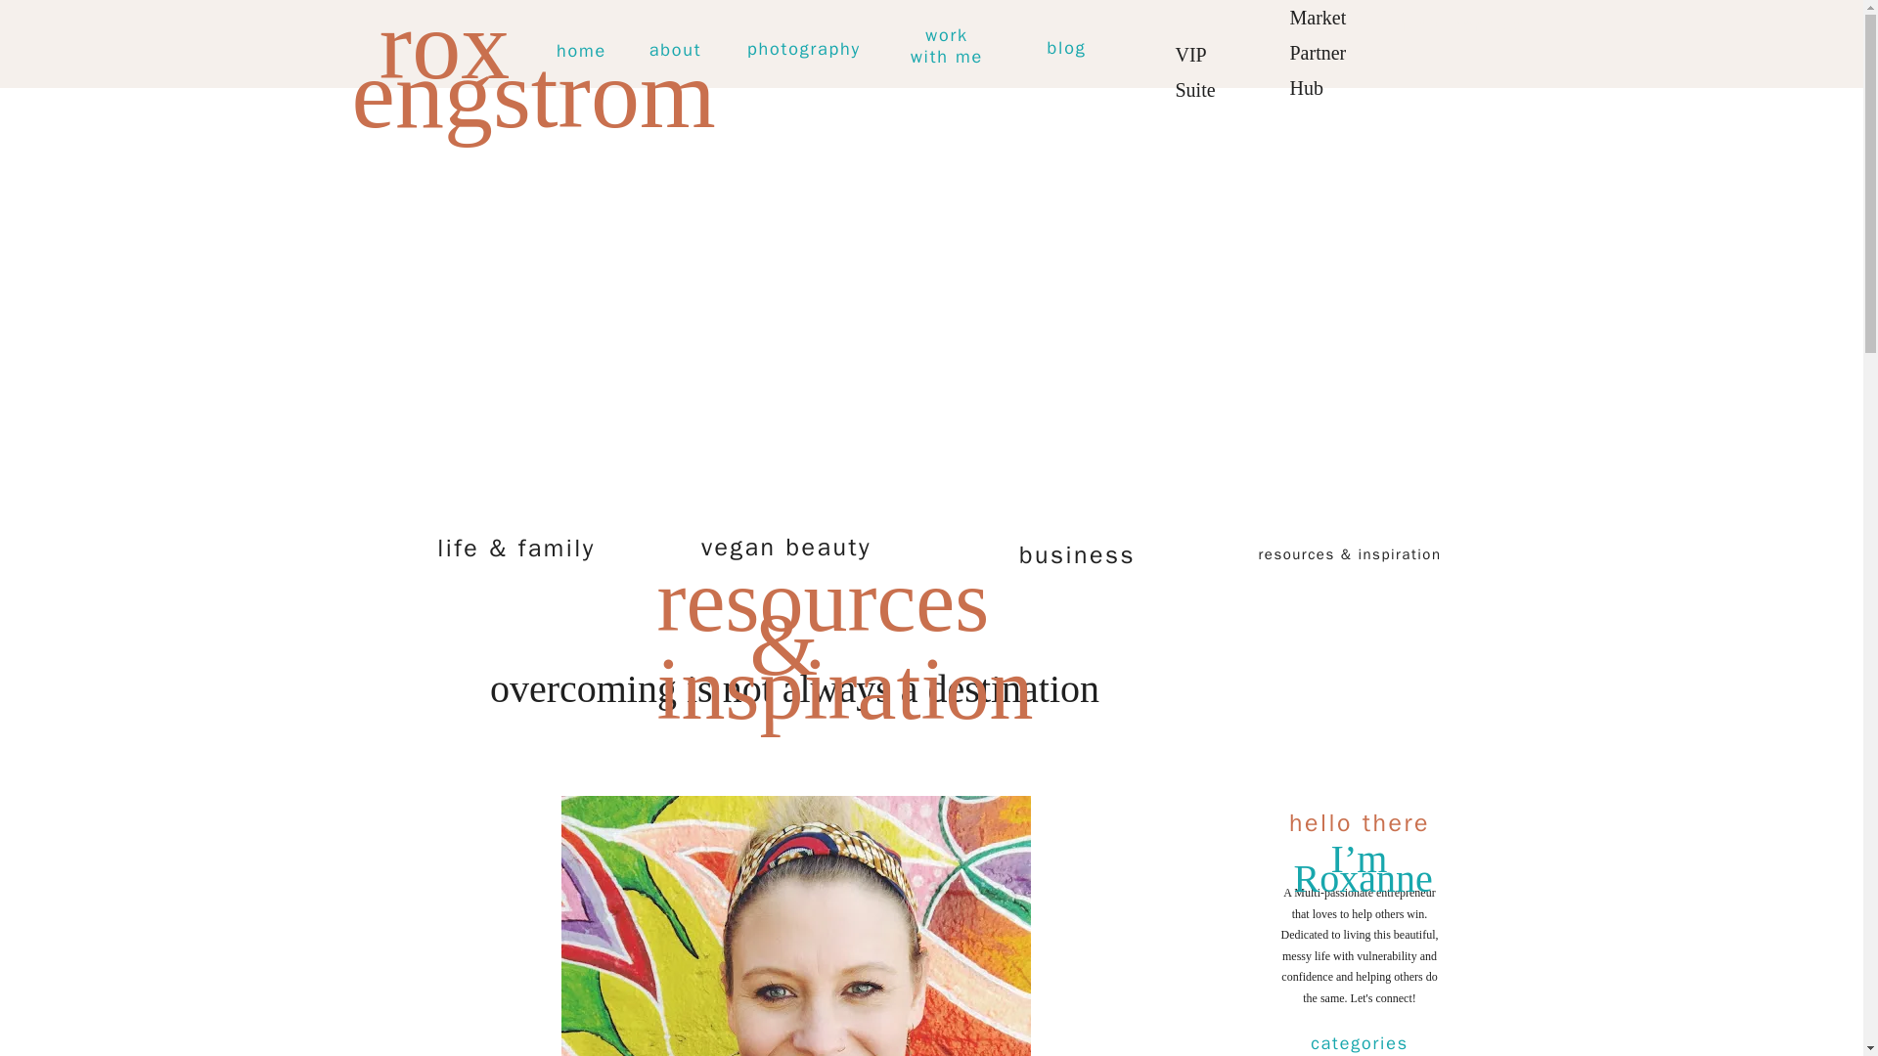  What do you see at coordinates (1332, 43) in the screenshot?
I see `Market Partner Hub` at bounding box center [1332, 43].